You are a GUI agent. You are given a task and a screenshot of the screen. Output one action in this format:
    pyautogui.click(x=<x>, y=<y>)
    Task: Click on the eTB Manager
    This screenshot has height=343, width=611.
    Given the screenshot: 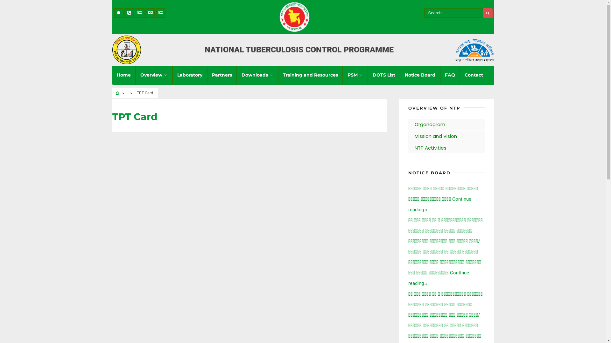 What is the action you would take?
    pyautogui.click(x=140, y=13)
    